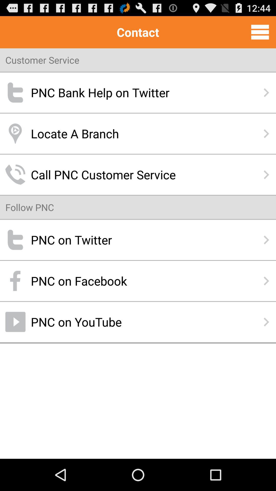  I want to click on click the icon above the call pnc customer, so click(138, 133).